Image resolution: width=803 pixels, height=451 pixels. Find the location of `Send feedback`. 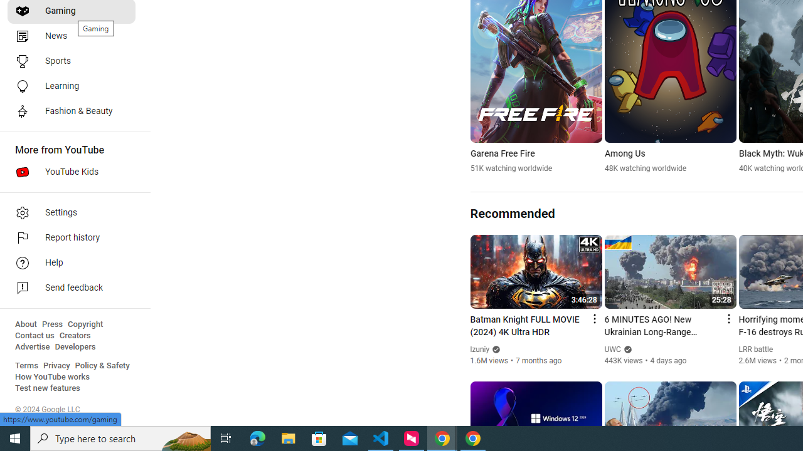

Send feedback is located at coordinates (72, 288).